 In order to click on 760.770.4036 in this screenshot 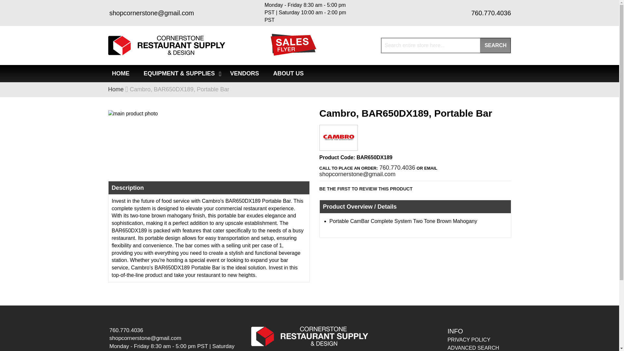, I will do `click(490, 13)`.